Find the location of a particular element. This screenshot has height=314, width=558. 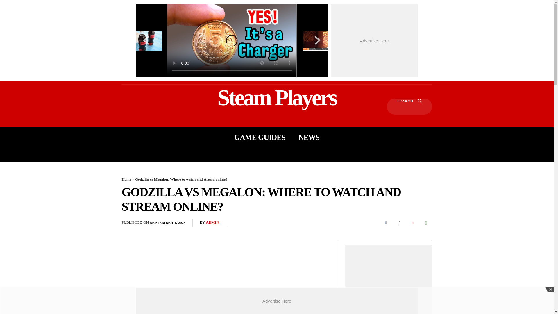

Twitter is located at coordinates (399, 223).